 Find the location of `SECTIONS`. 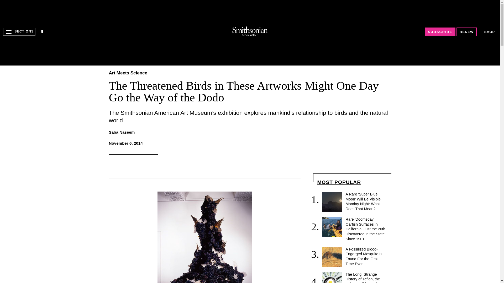

SECTIONS is located at coordinates (19, 32).